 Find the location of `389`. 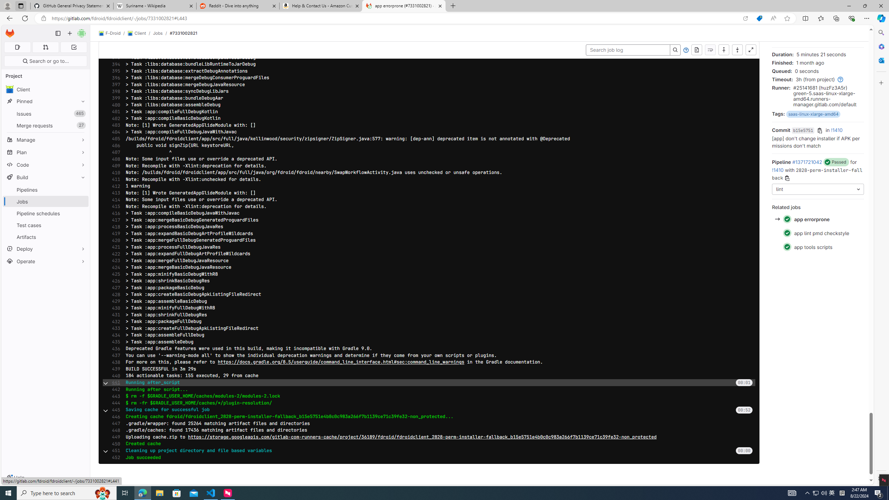

389 is located at coordinates (114, 30).